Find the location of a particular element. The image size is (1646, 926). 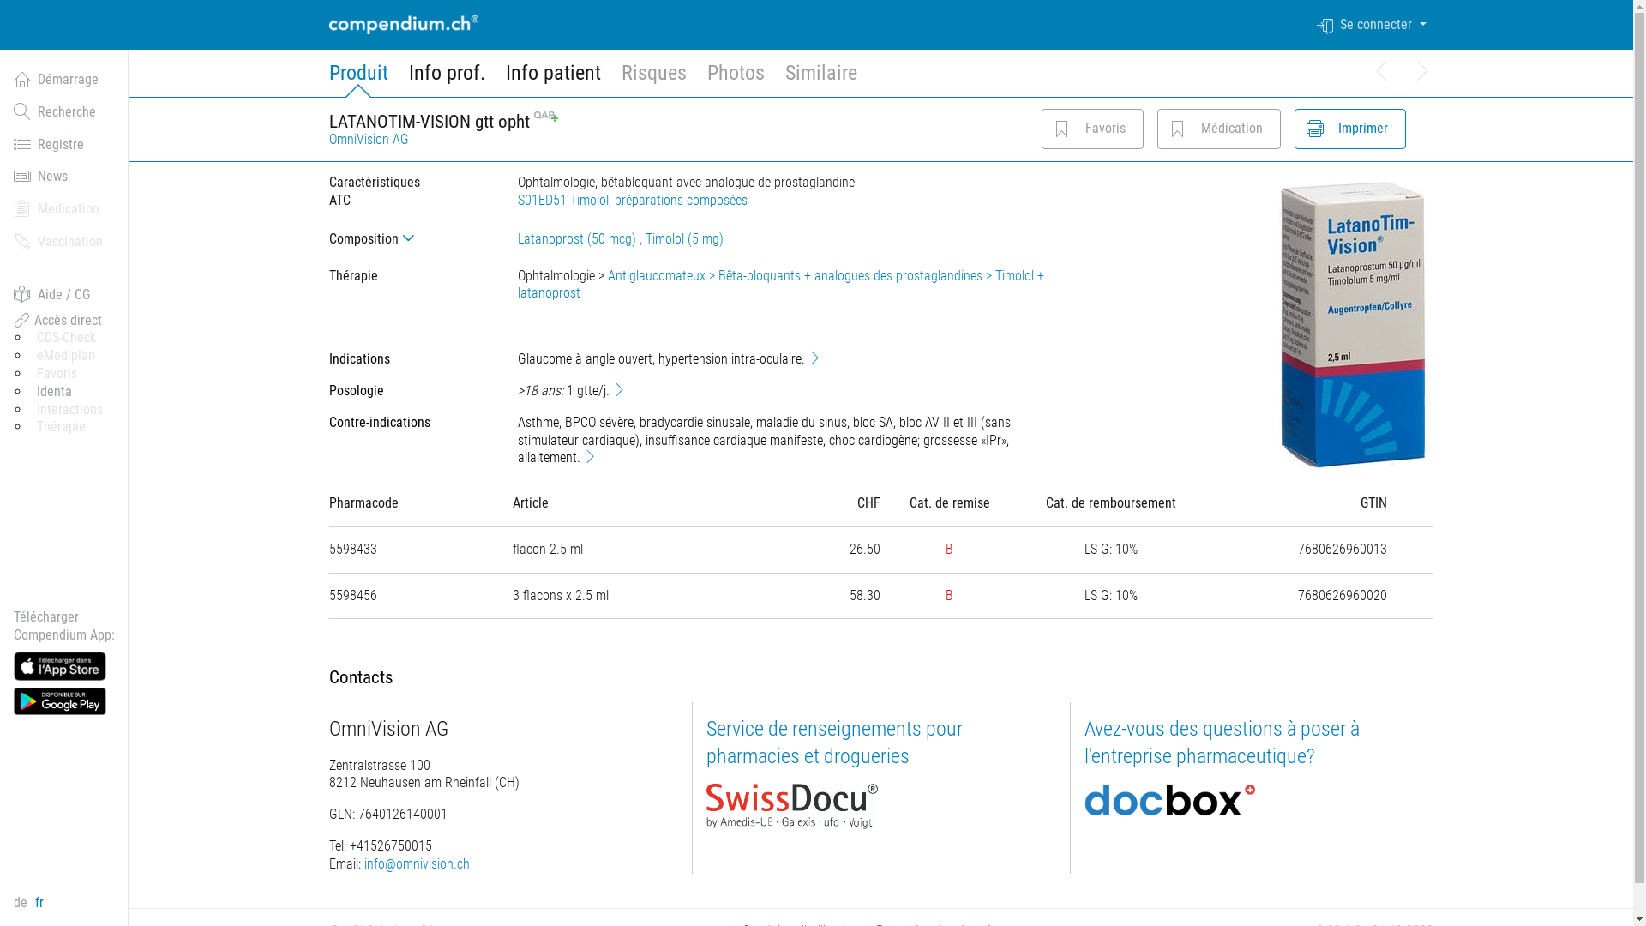

Favoris is located at coordinates (57, 374).